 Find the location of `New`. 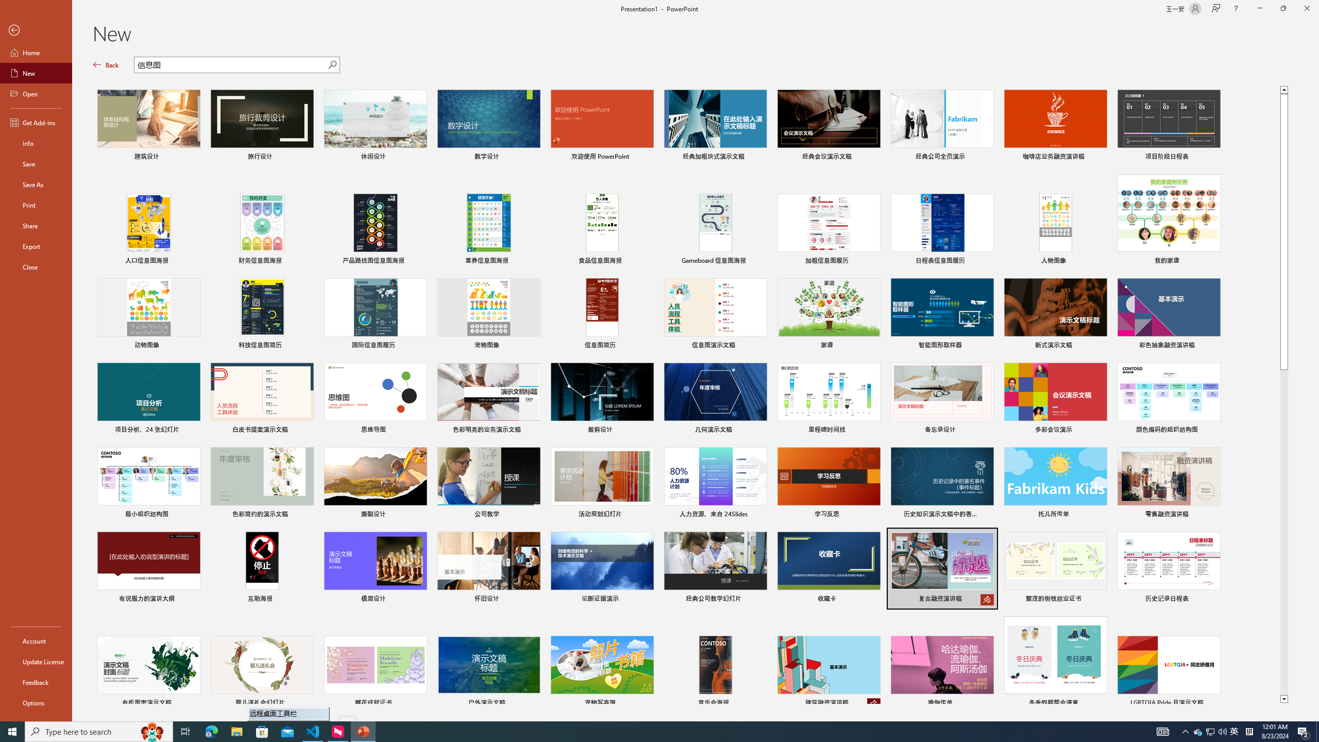

New is located at coordinates (36, 73).